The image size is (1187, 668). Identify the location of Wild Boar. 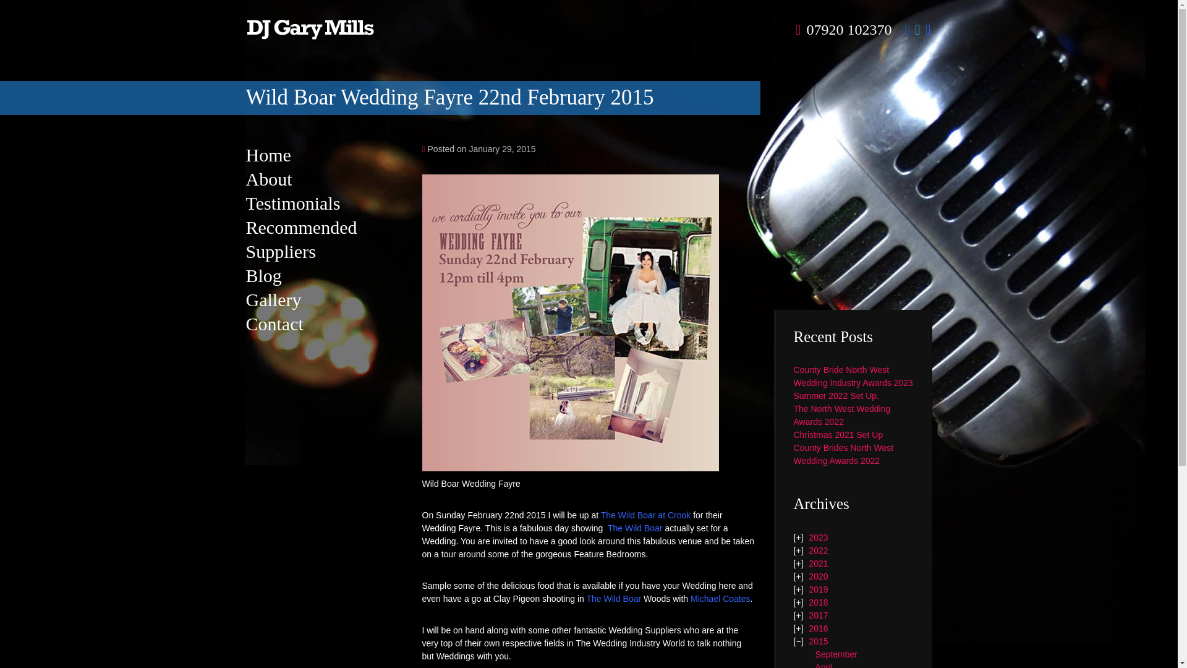
(645, 515).